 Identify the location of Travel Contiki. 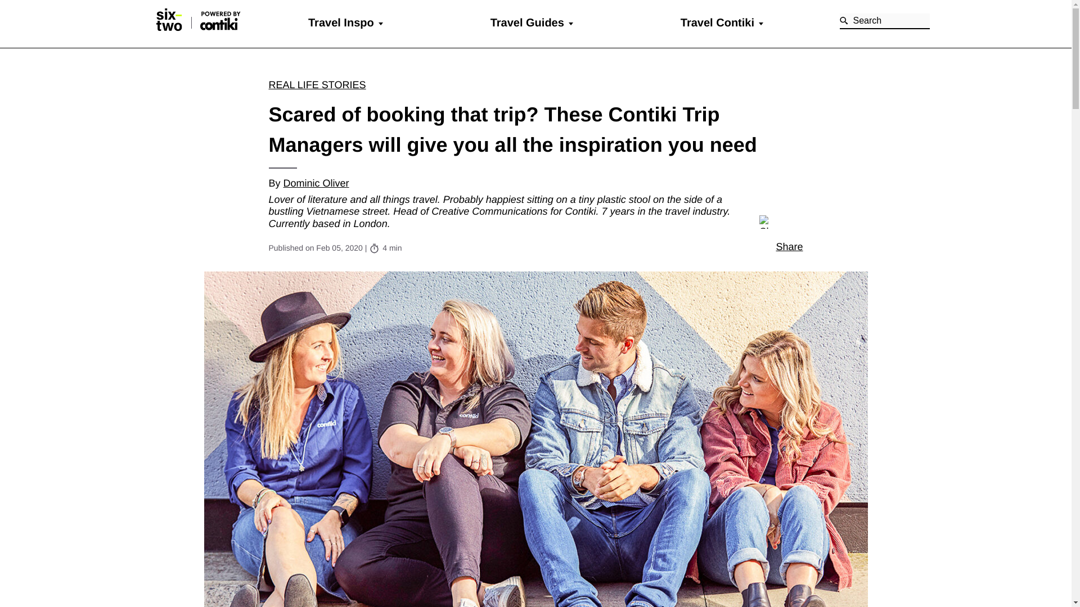
(717, 22).